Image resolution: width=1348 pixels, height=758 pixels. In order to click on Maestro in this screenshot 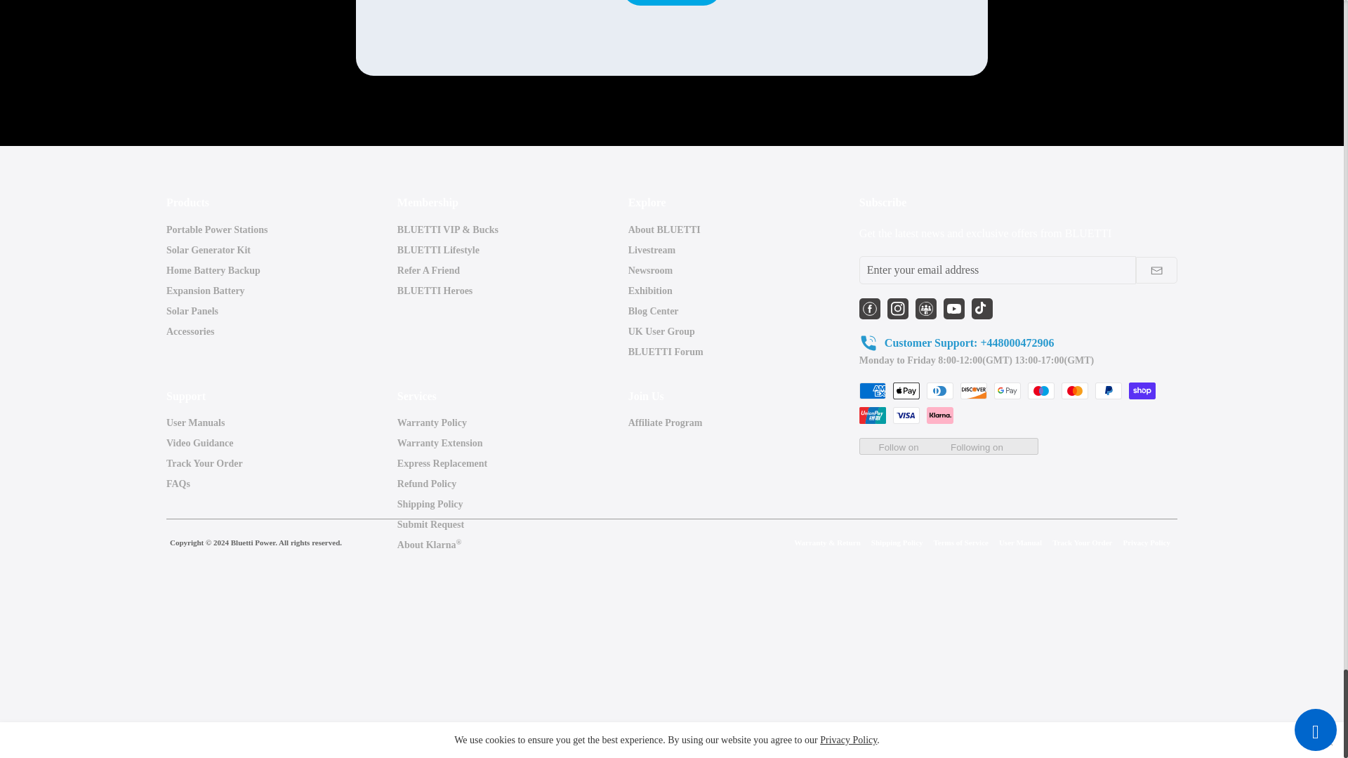, I will do `click(1040, 391)`.